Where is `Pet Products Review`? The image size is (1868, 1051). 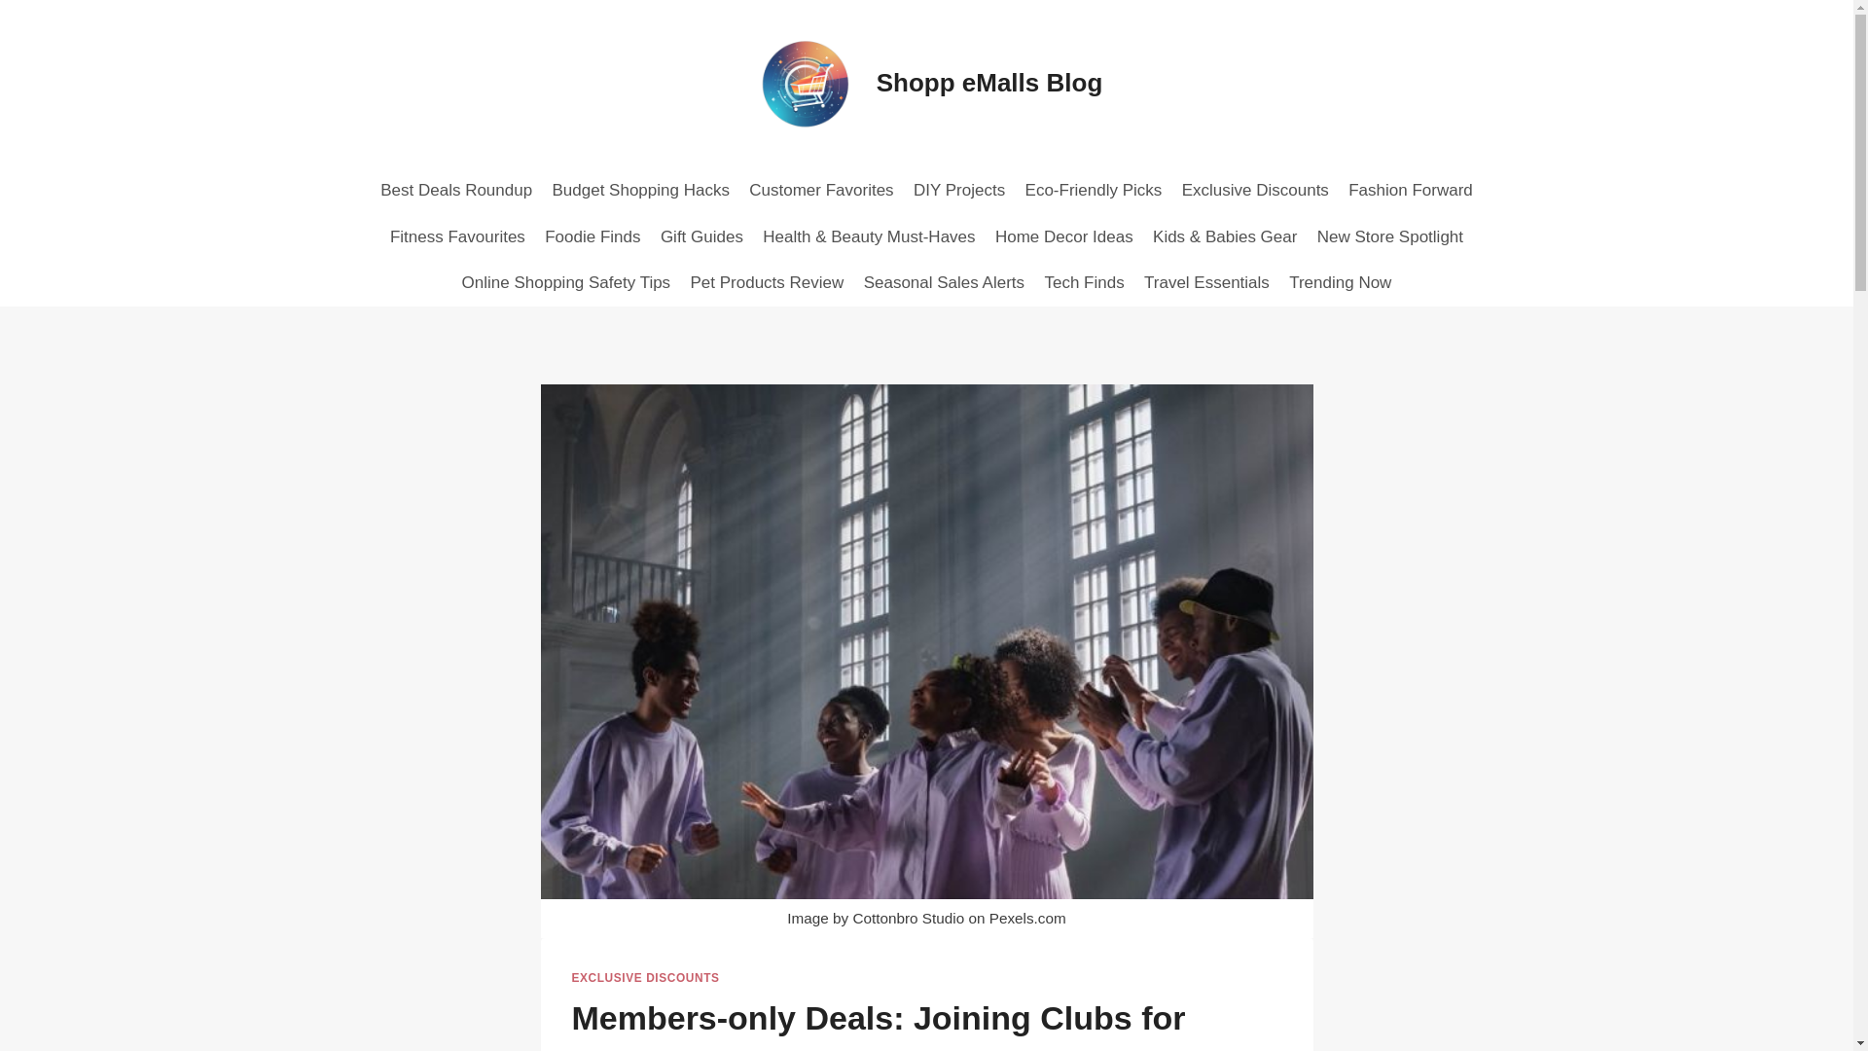
Pet Products Review is located at coordinates (767, 282).